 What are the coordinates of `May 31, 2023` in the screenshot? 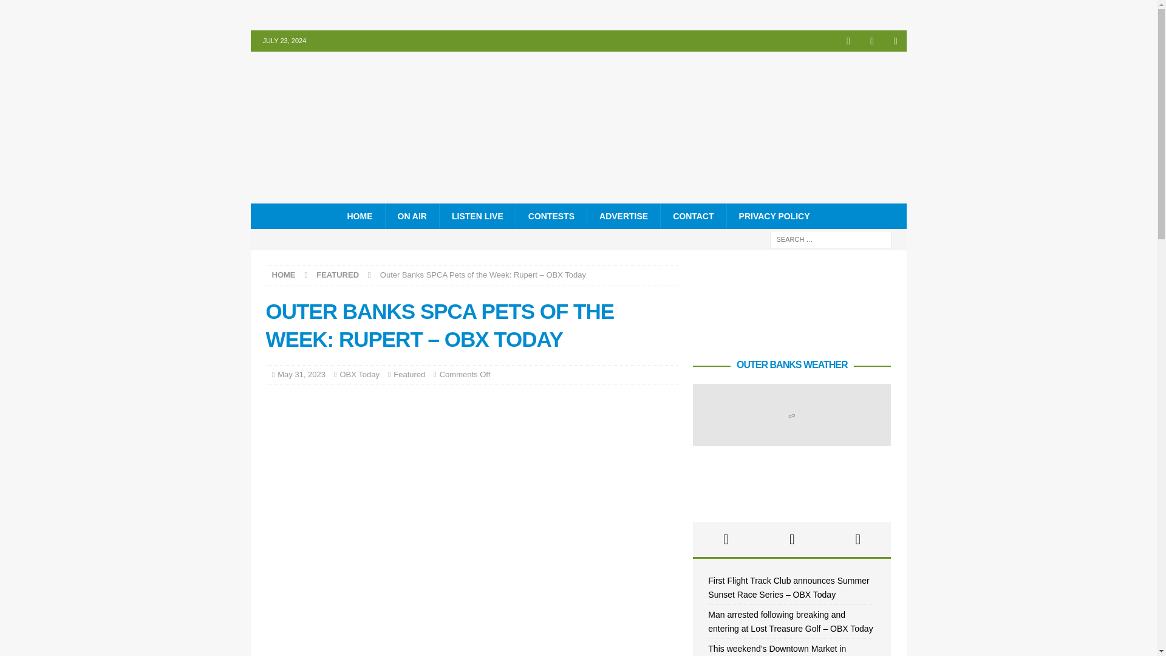 It's located at (301, 374).